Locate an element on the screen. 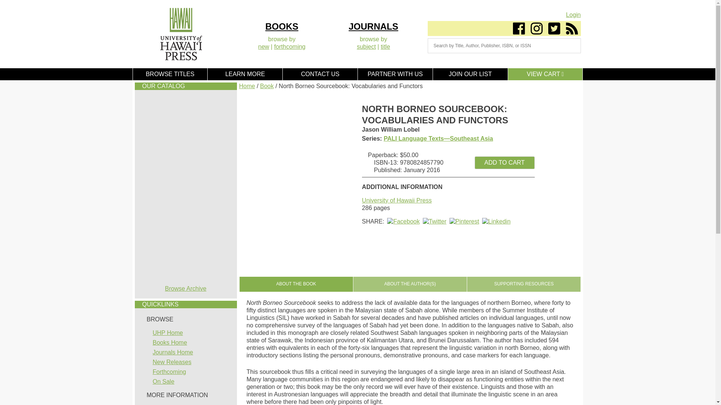 Image resolution: width=721 pixels, height=405 pixels. JOURNALS is located at coordinates (373, 26).